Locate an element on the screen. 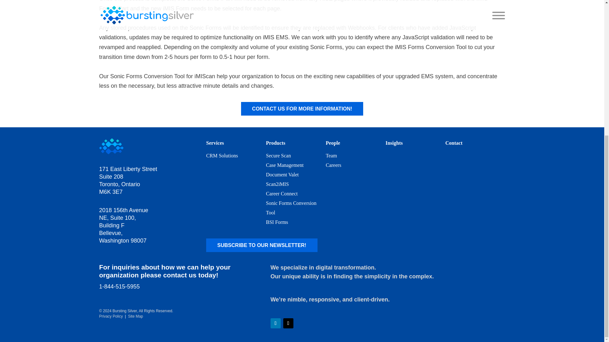  Career Connect is located at coordinates (282, 193).